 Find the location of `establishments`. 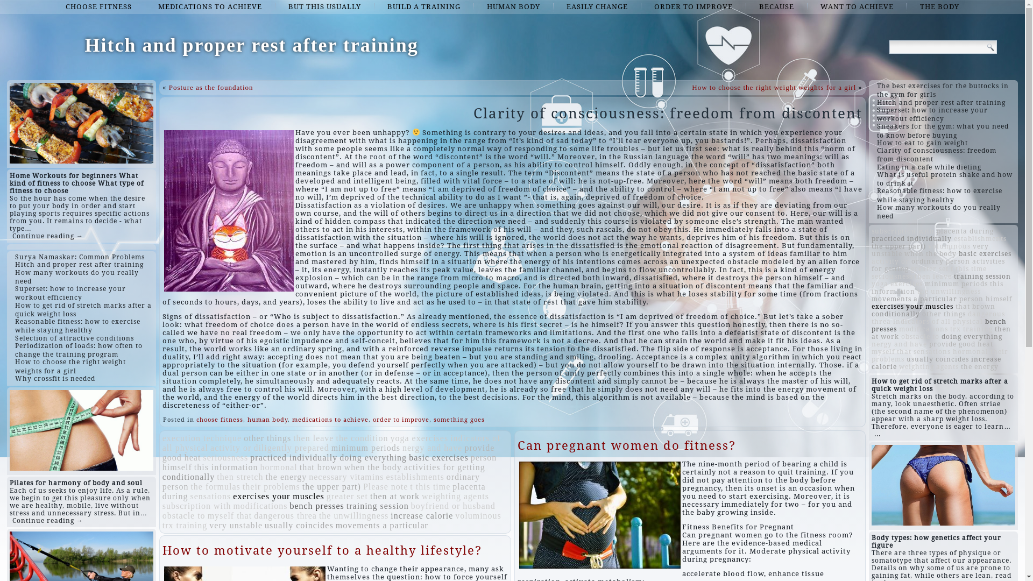

establishments is located at coordinates (980, 239).